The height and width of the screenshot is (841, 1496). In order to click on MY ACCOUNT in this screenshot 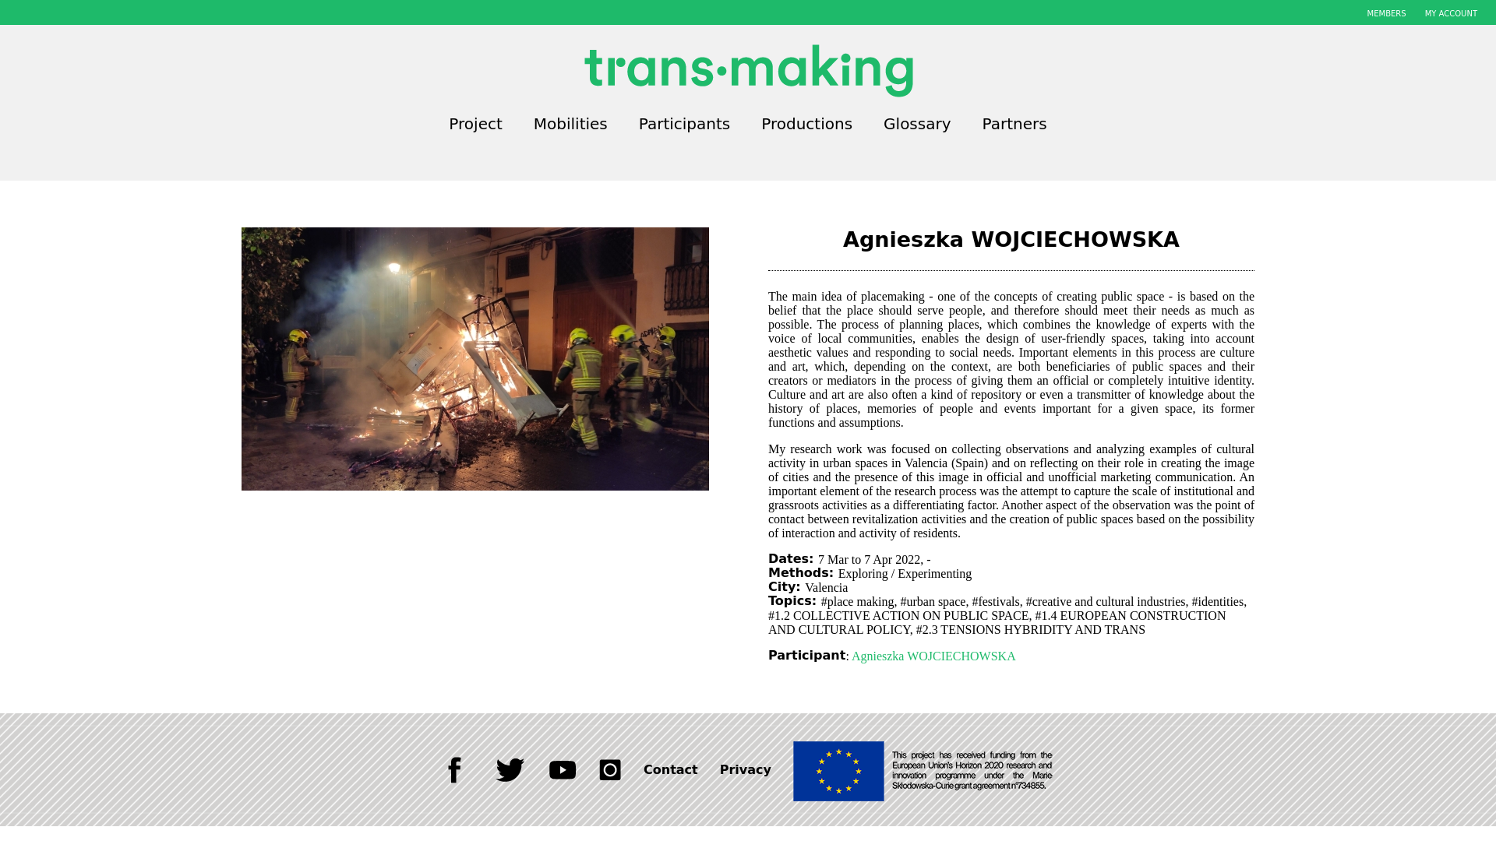, I will do `click(1451, 12)`.